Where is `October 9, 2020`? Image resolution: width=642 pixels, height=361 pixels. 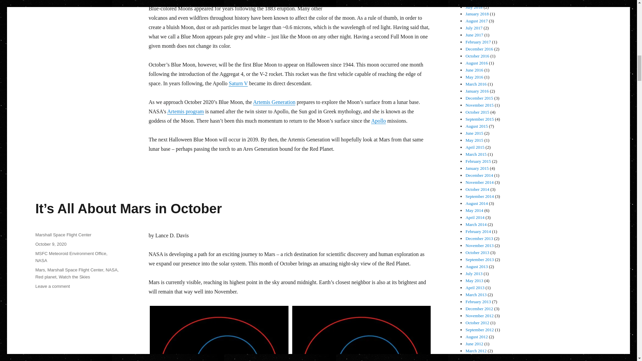
October 9, 2020 is located at coordinates (51, 244).